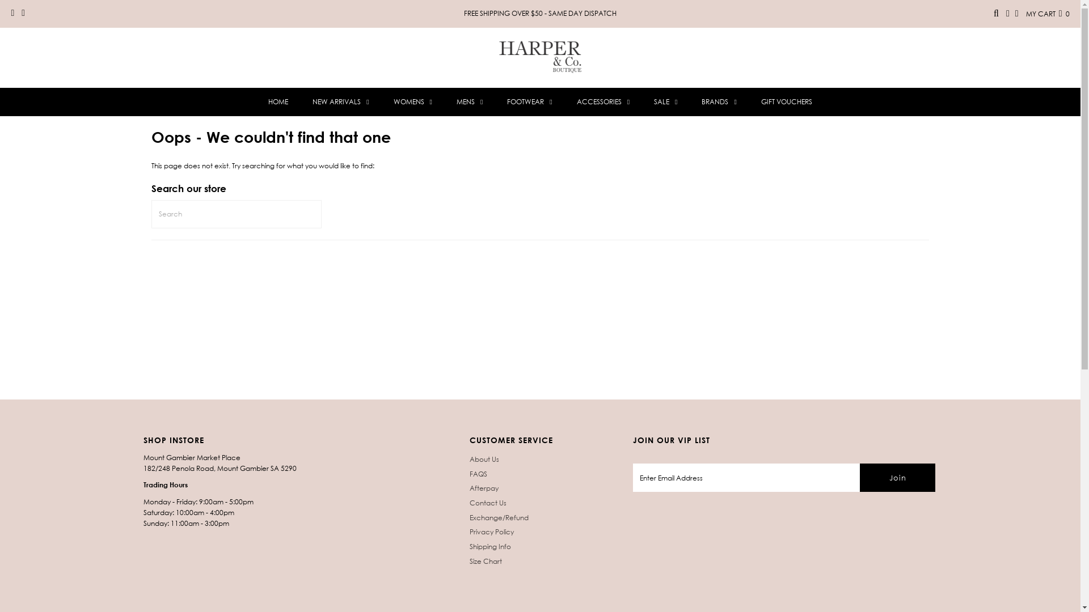 The height and width of the screenshot is (612, 1089). Describe the element at coordinates (490, 546) in the screenshot. I see `Shipping Info` at that location.